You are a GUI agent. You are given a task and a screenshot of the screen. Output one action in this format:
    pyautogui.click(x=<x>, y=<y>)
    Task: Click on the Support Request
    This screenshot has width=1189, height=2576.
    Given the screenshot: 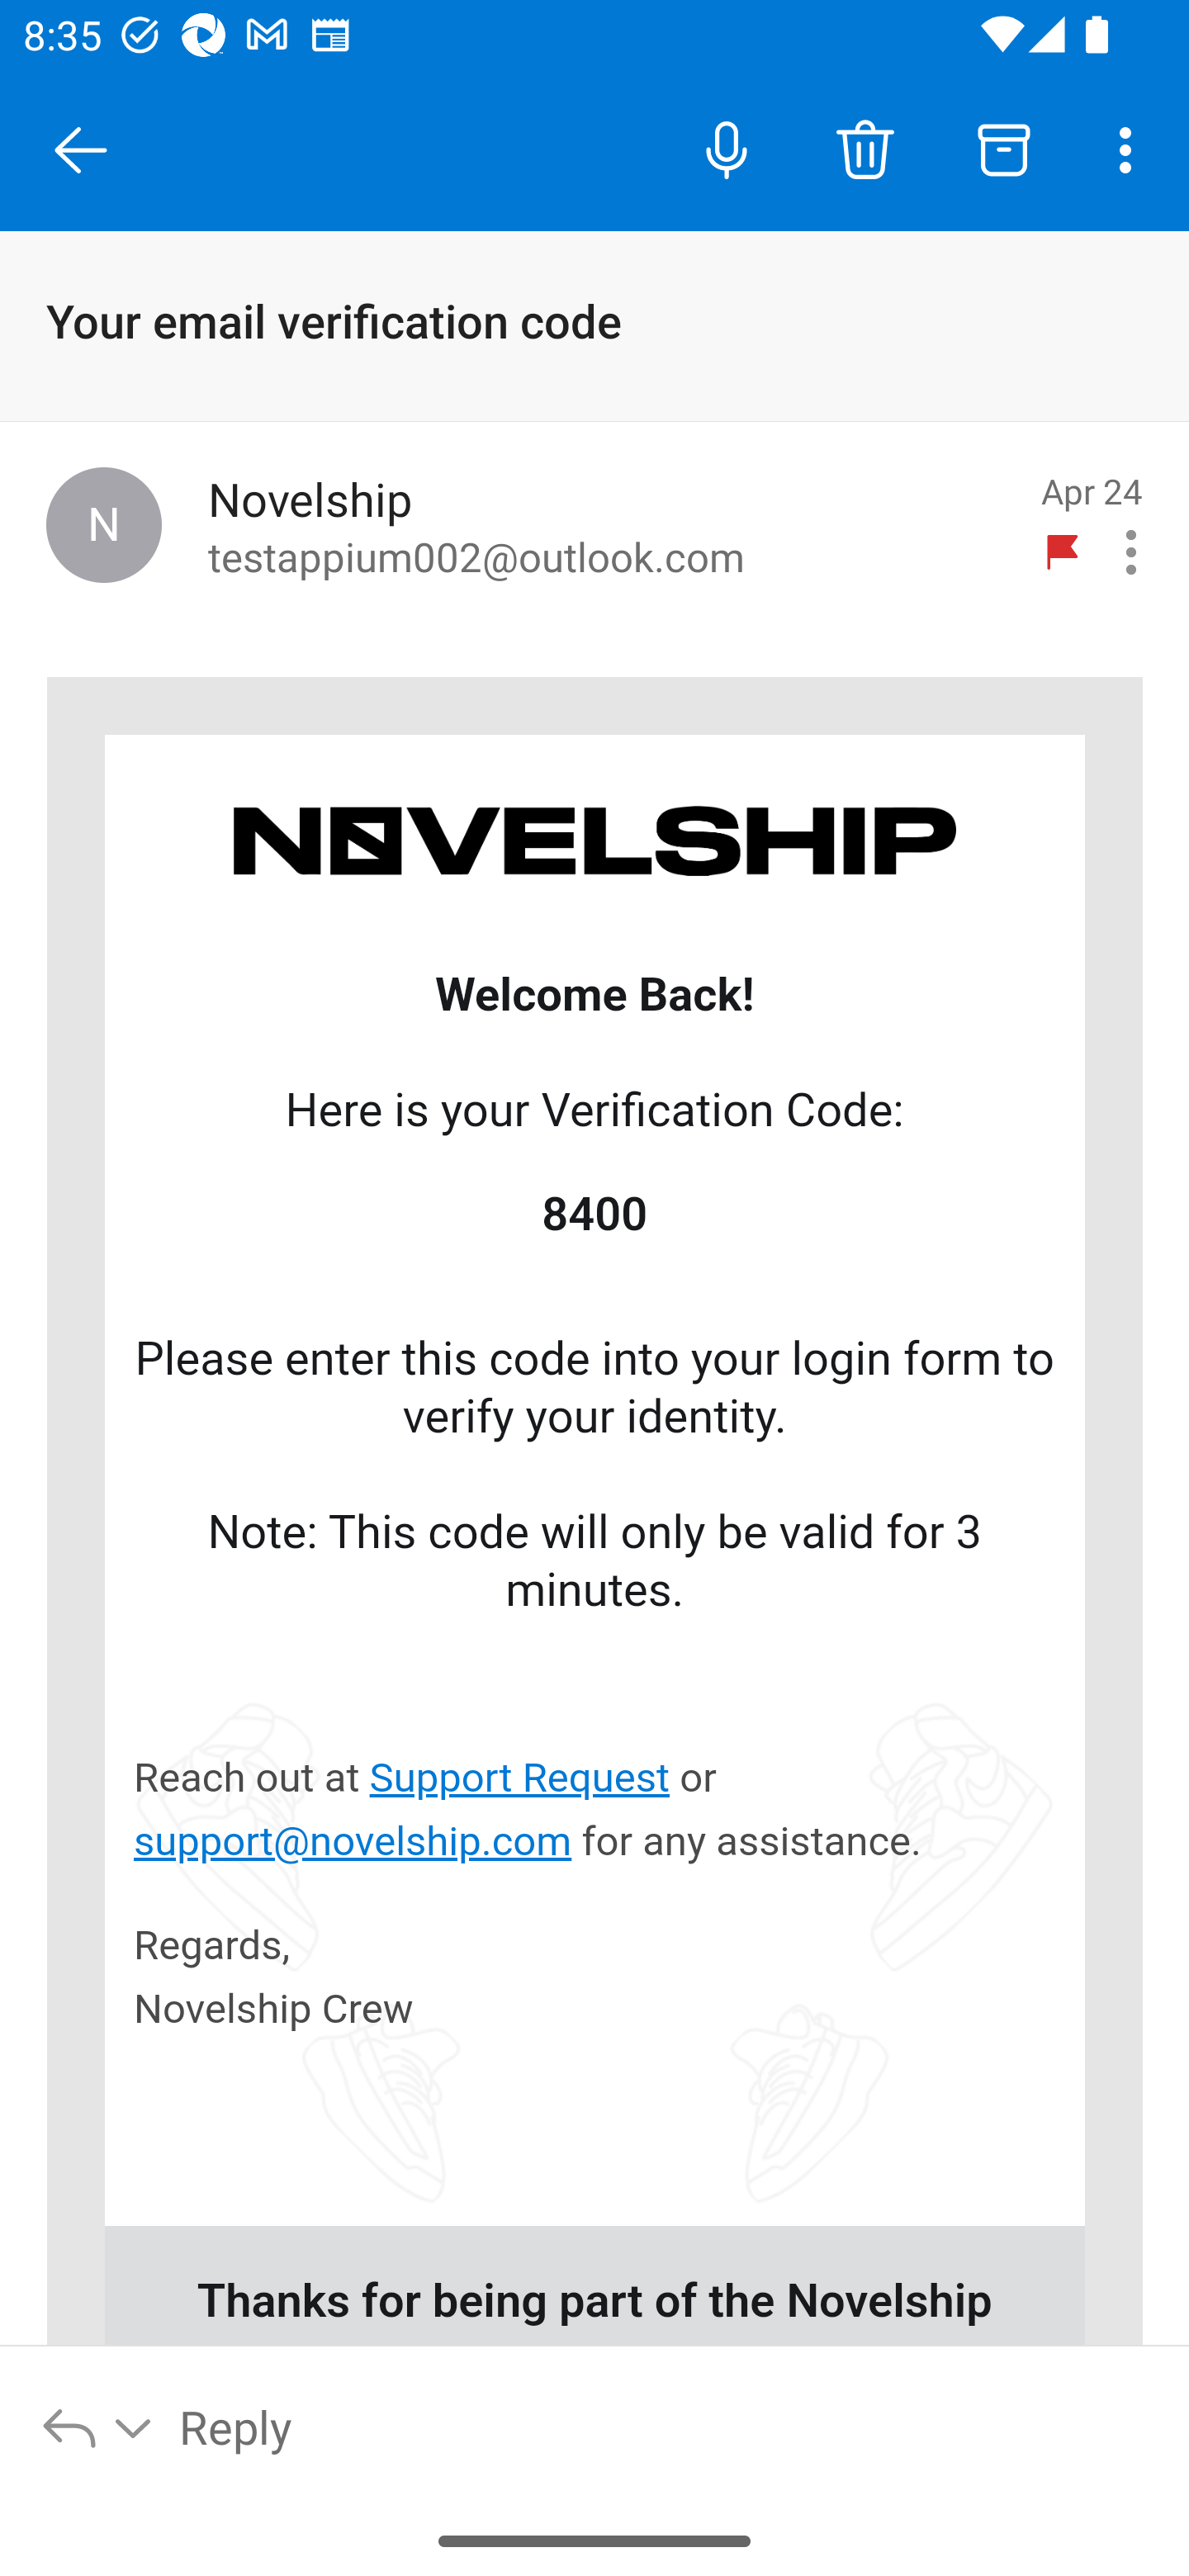 What is the action you would take?
    pyautogui.click(x=519, y=1777)
    